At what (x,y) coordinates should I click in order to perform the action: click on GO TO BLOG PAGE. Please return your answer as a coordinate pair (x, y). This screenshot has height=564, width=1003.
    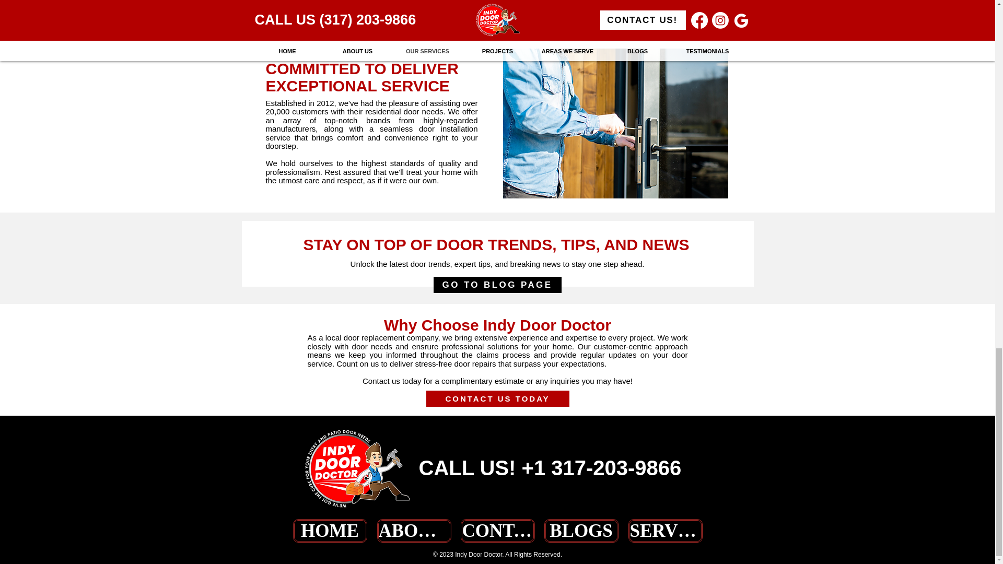
    Looking at the image, I should click on (497, 285).